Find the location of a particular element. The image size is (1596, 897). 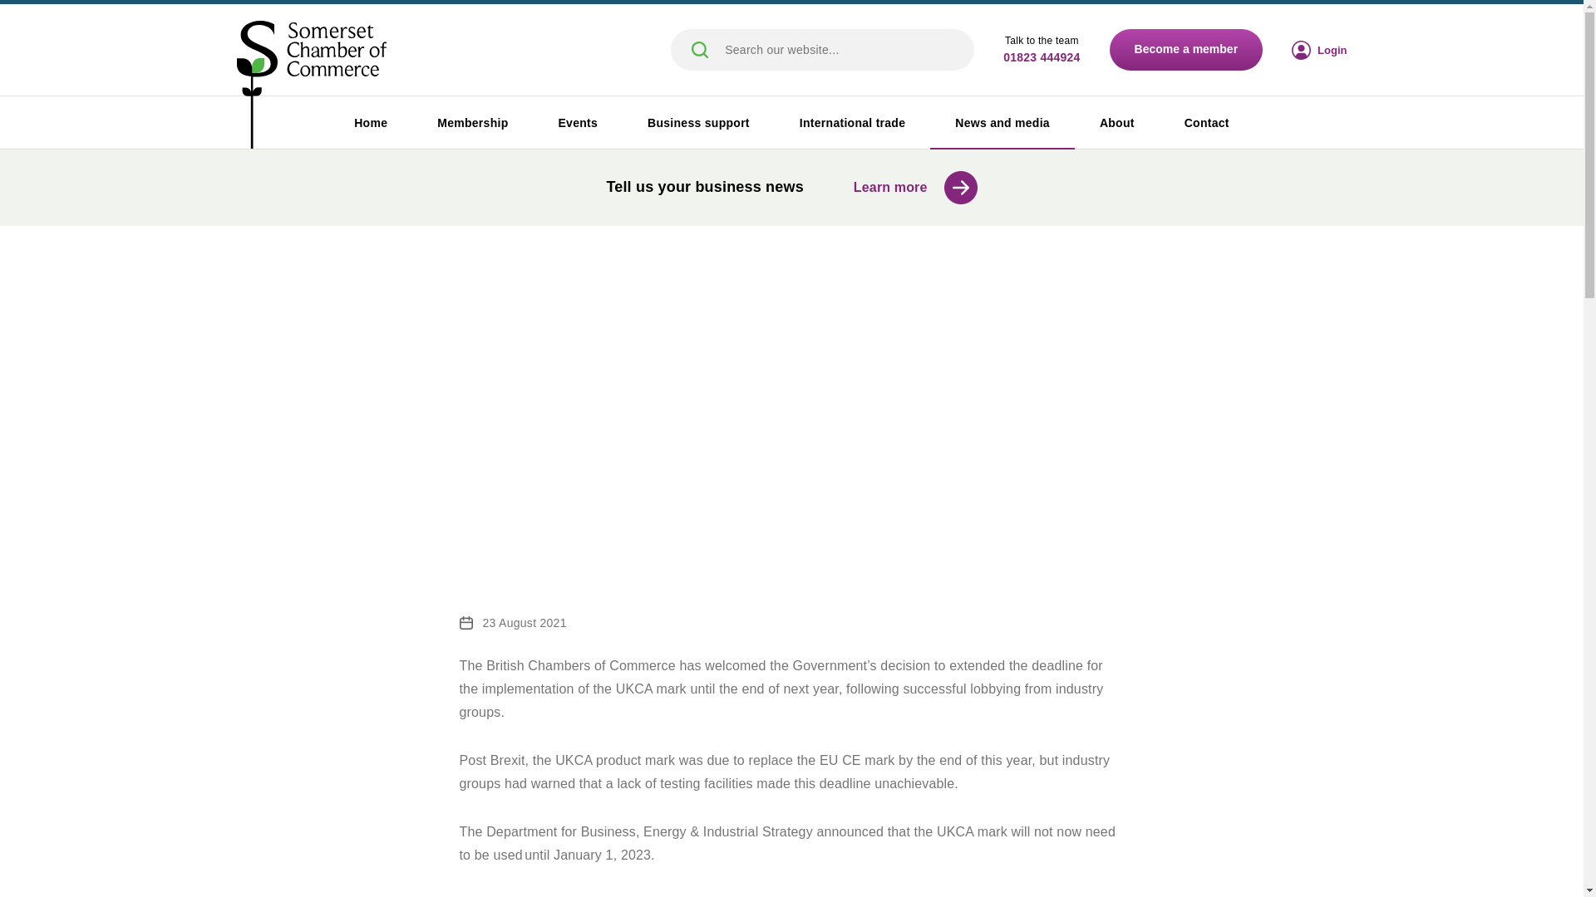

Business support is located at coordinates (698, 123).